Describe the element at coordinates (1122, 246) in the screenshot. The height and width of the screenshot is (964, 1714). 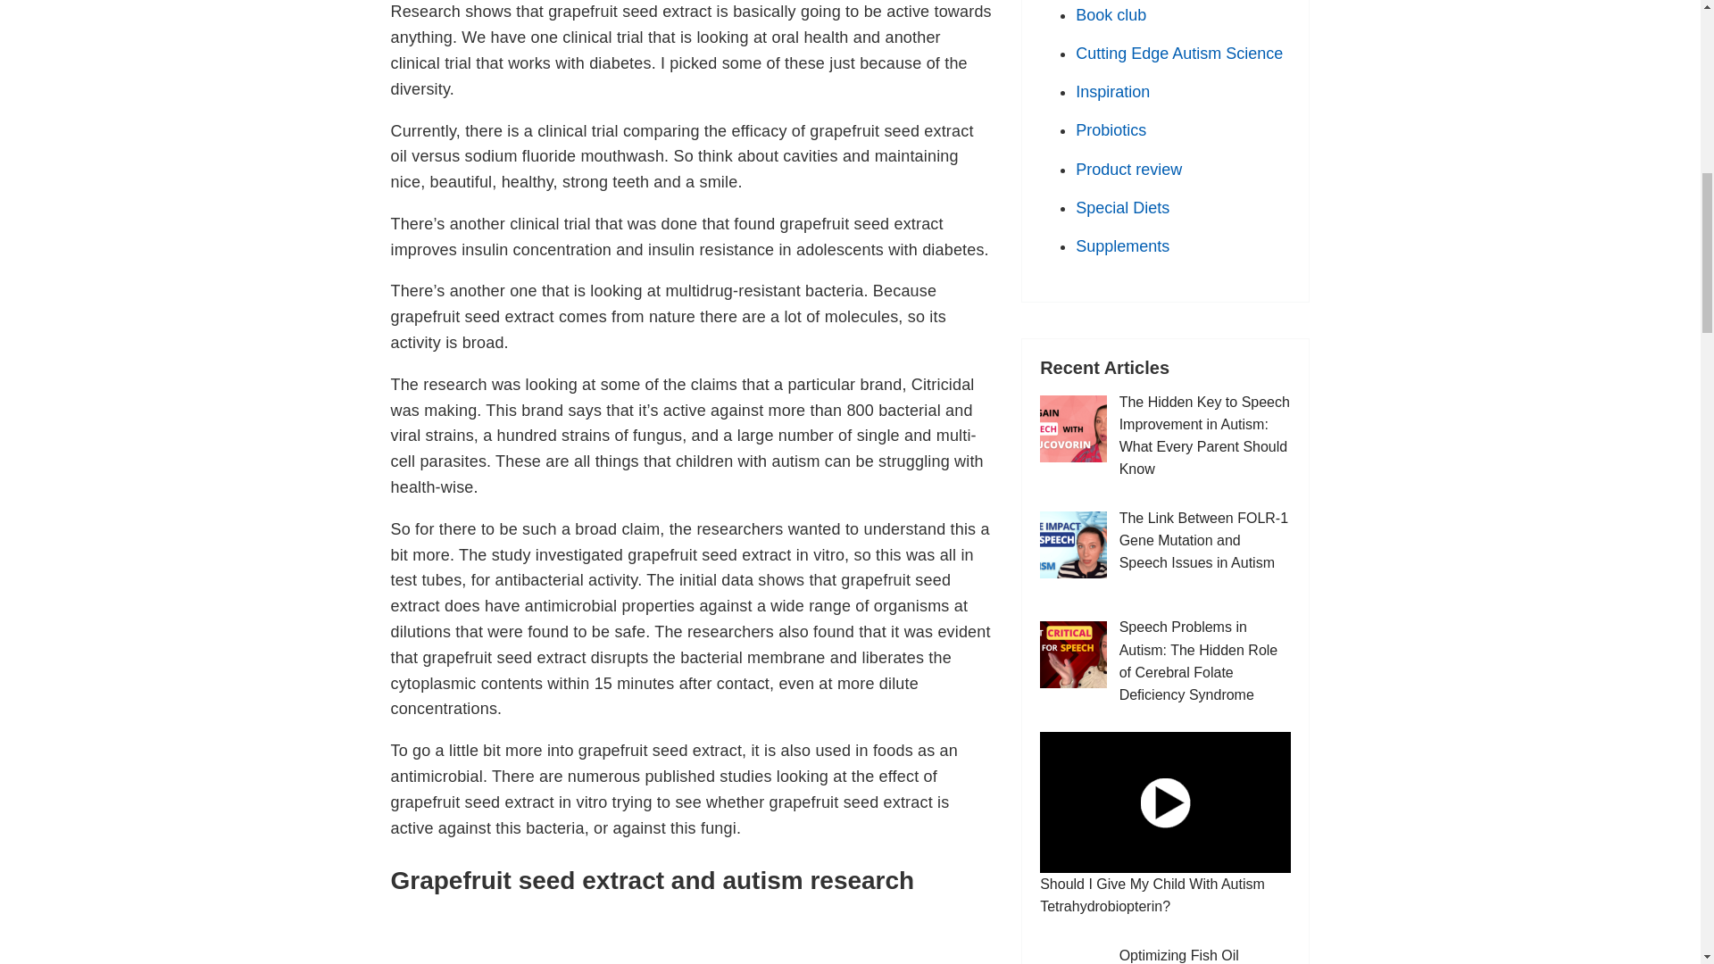
I see `Supplements` at that location.